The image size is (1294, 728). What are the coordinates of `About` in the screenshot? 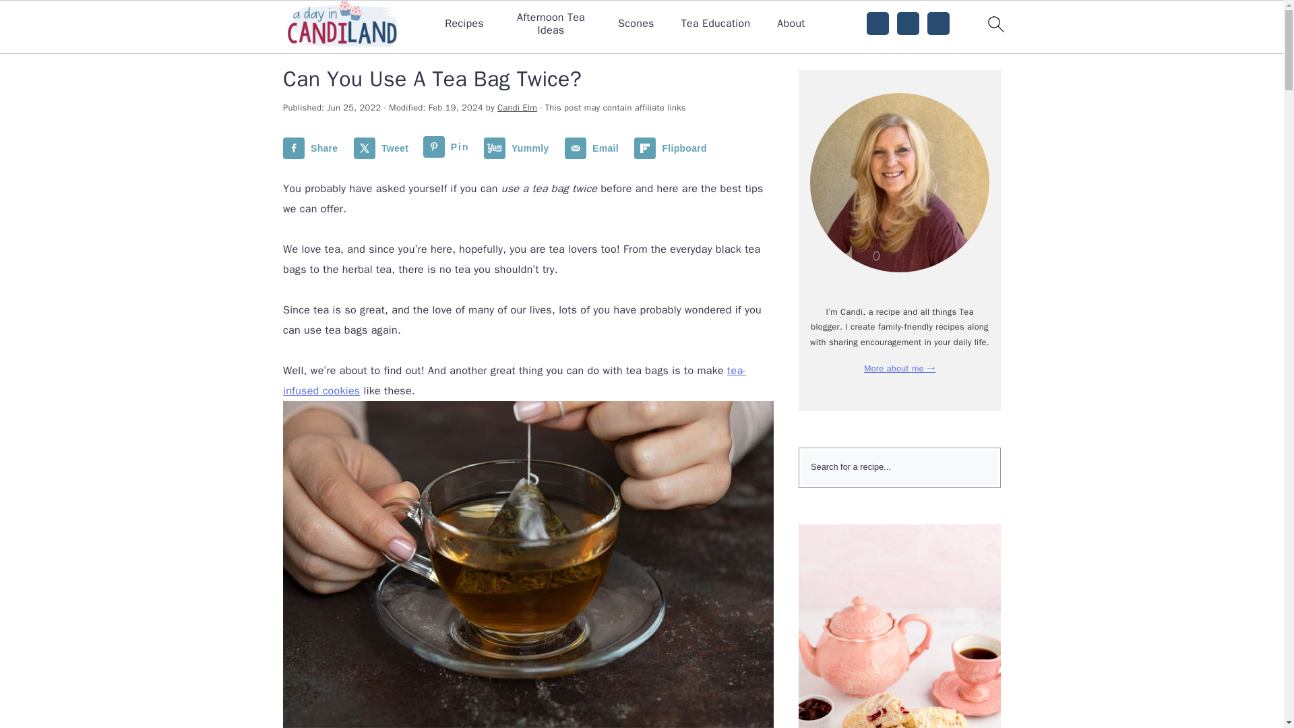 It's located at (791, 24).